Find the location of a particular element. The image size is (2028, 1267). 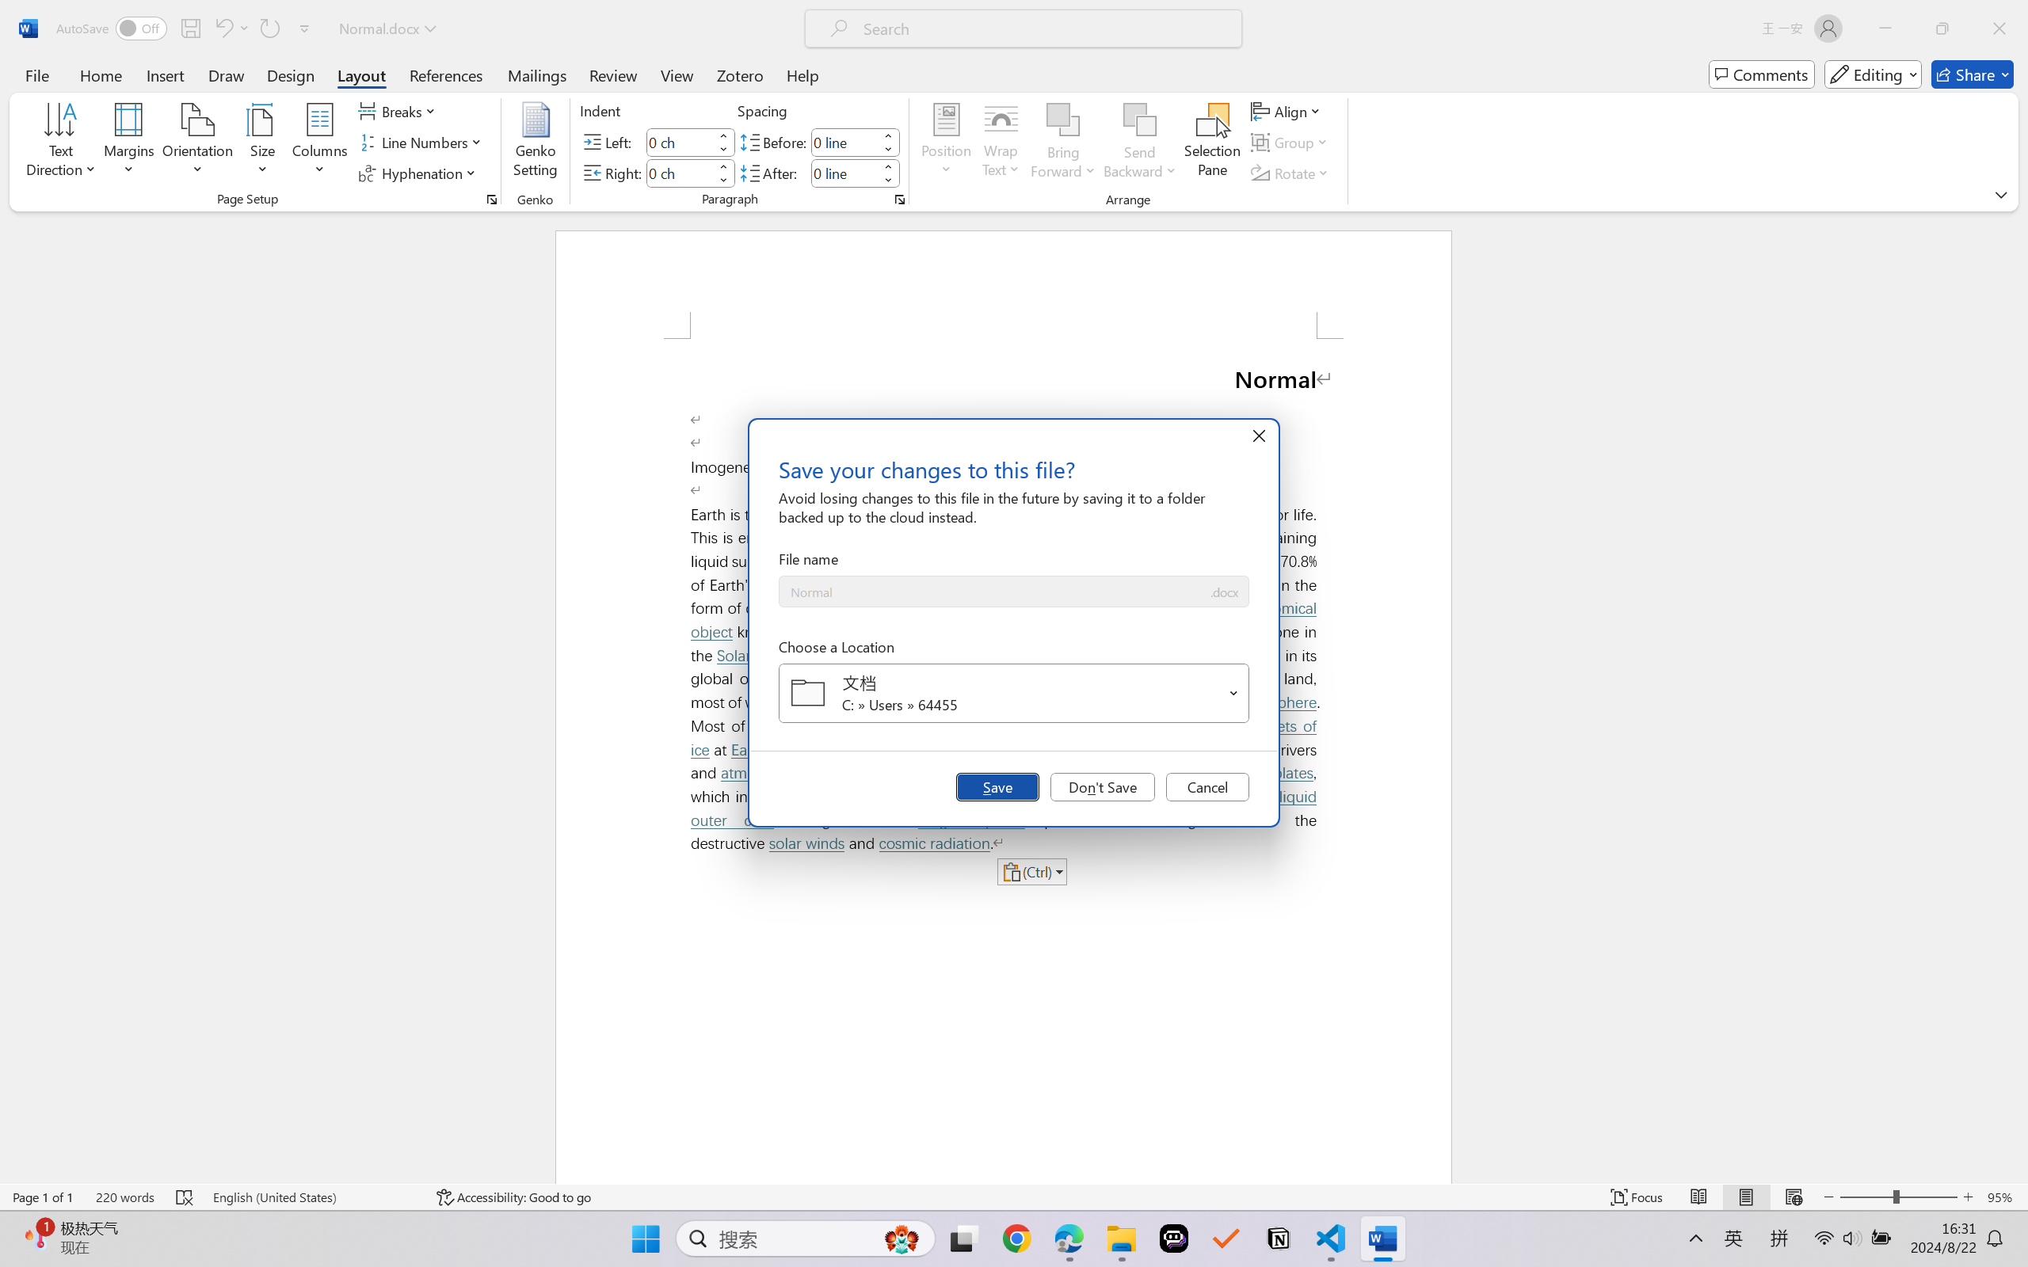

Undo Paste Destination Formatting is located at coordinates (223, 29).